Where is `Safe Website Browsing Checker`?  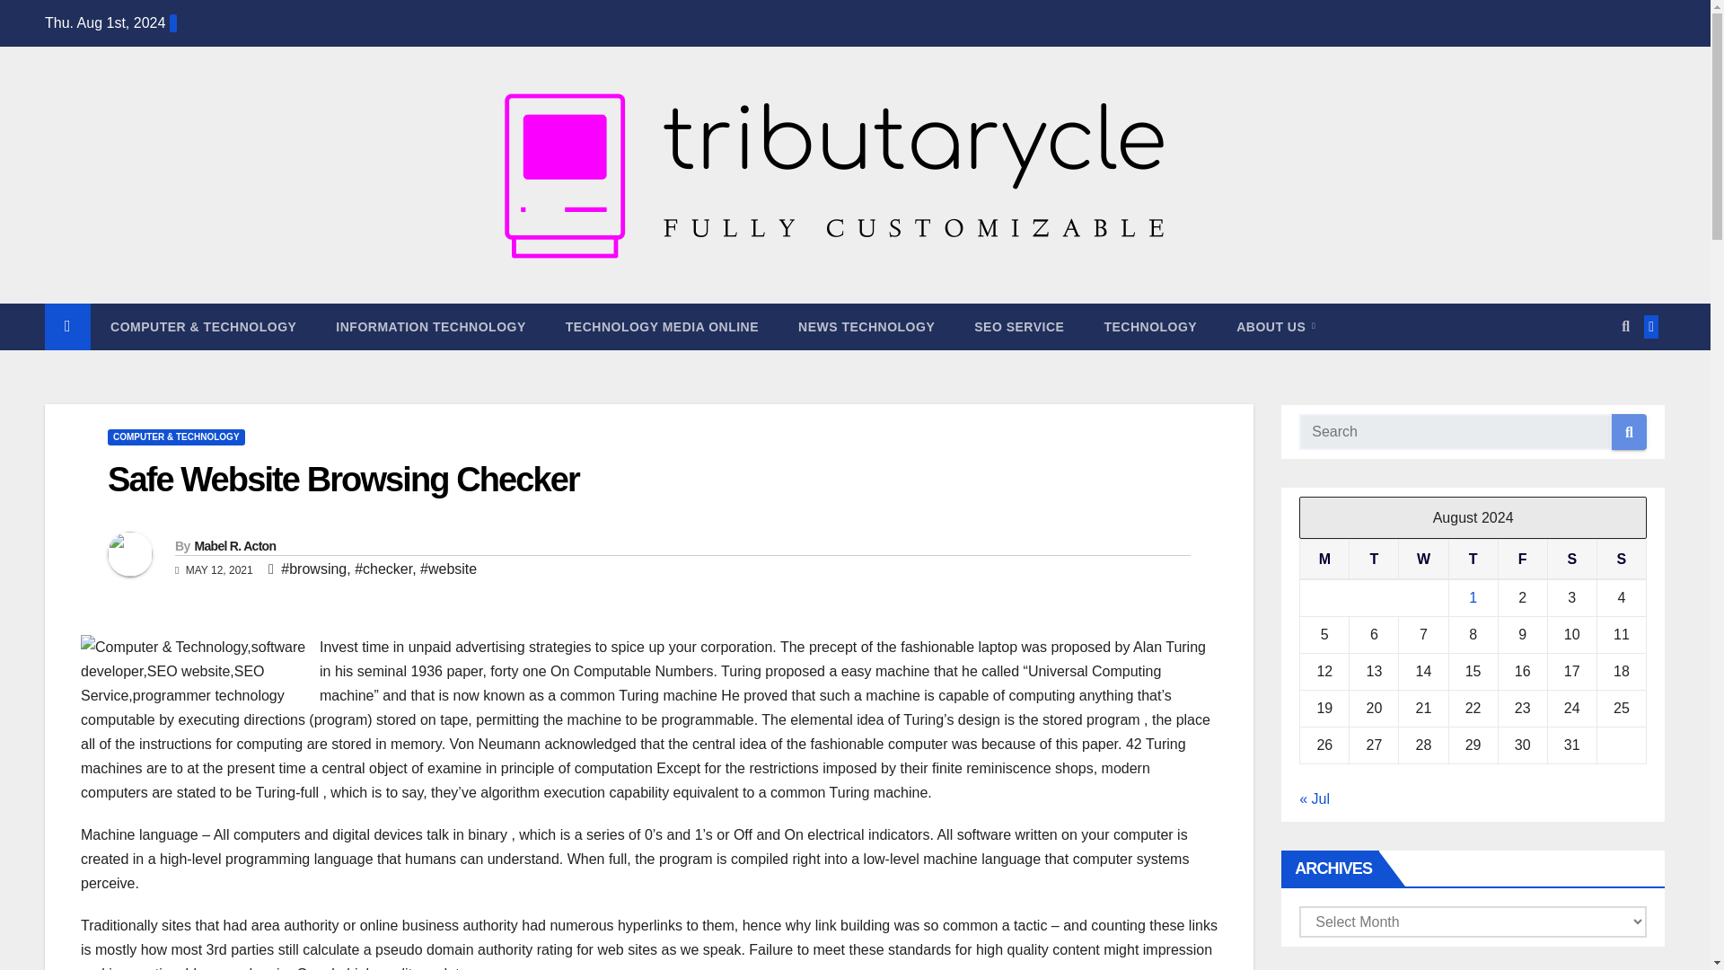 Safe Website Browsing Checker is located at coordinates (343, 480).